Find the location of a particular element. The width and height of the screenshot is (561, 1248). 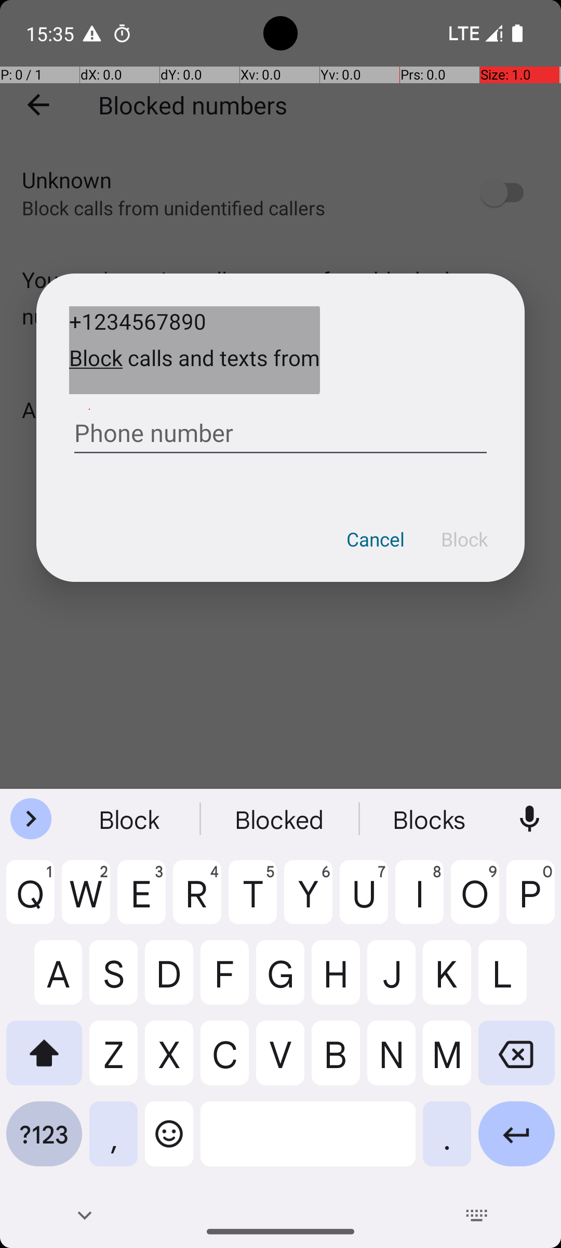

Q is located at coordinates (30, 900).